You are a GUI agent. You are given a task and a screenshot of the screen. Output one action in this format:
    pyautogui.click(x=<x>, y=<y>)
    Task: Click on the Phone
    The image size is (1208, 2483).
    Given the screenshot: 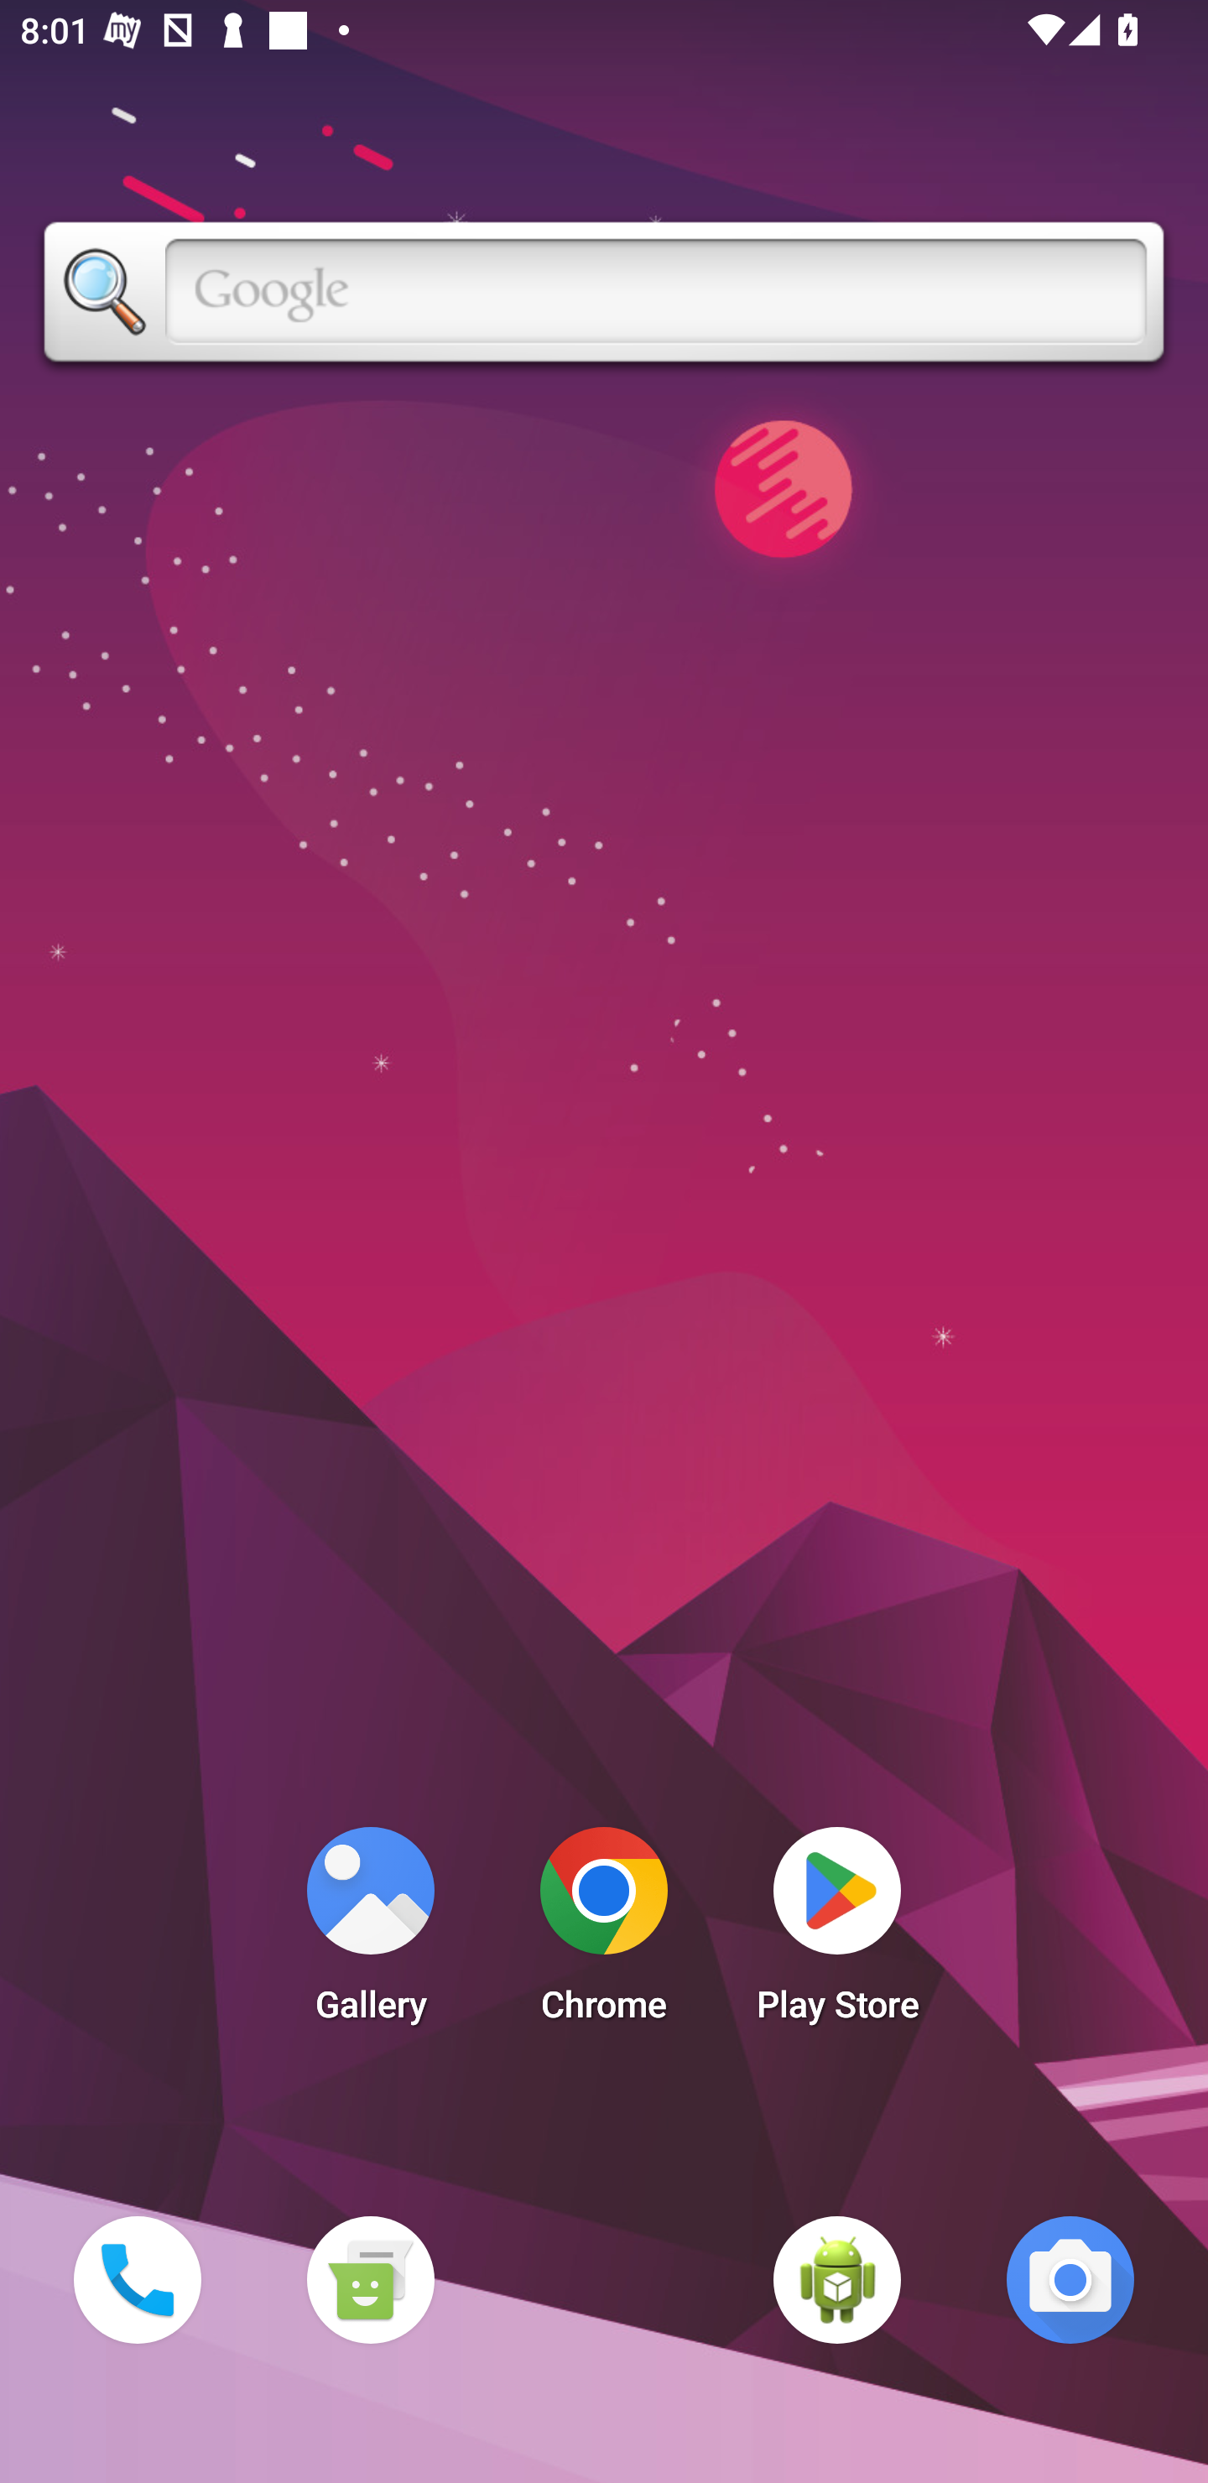 What is the action you would take?
    pyautogui.click(x=137, y=2279)
    